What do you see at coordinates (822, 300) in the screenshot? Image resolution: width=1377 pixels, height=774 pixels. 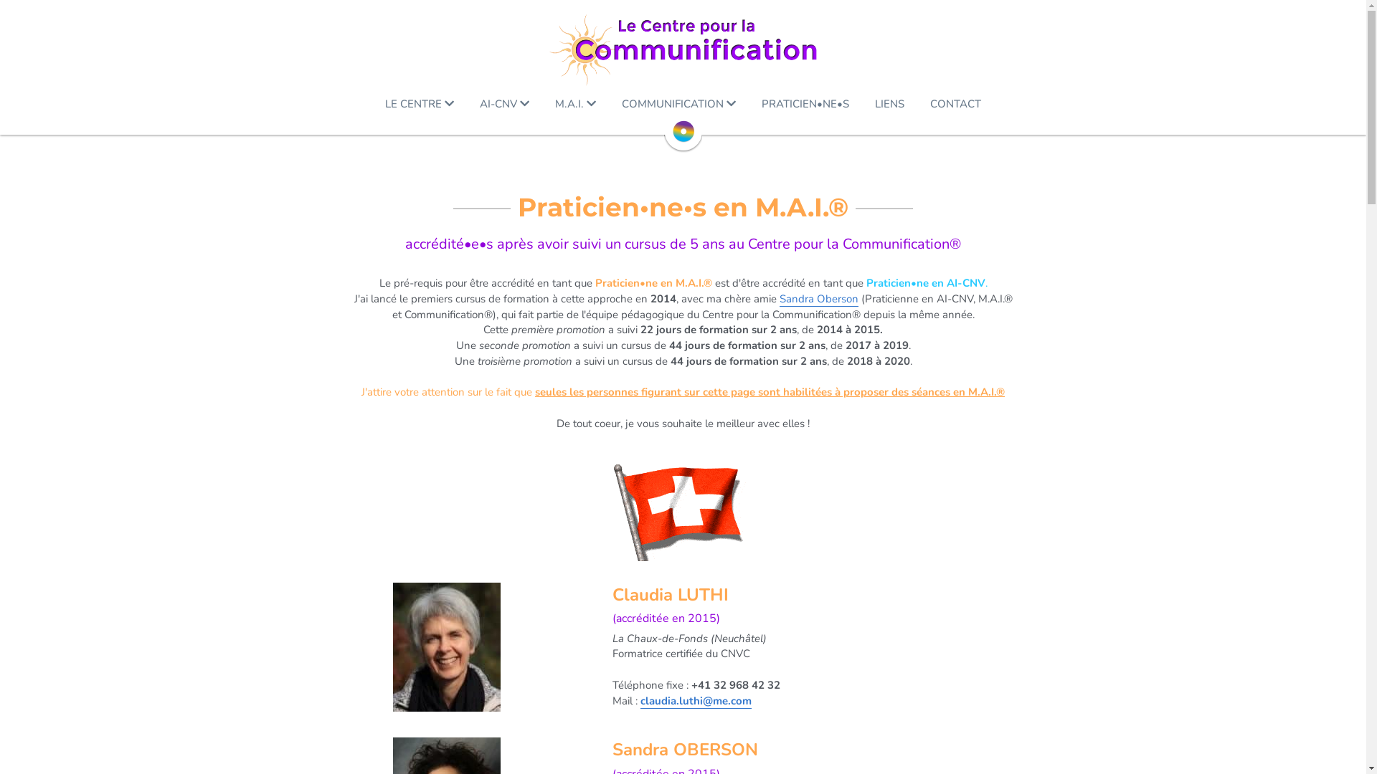 I see `andra Oberson` at bounding box center [822, 300].